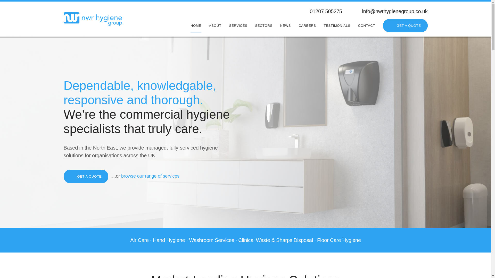 The height and width of the screenshot is (278, 495). What do you see at coordinates (215, 25) in the screenshot?
I see `ABOUT` at bounding box center [215, 25].